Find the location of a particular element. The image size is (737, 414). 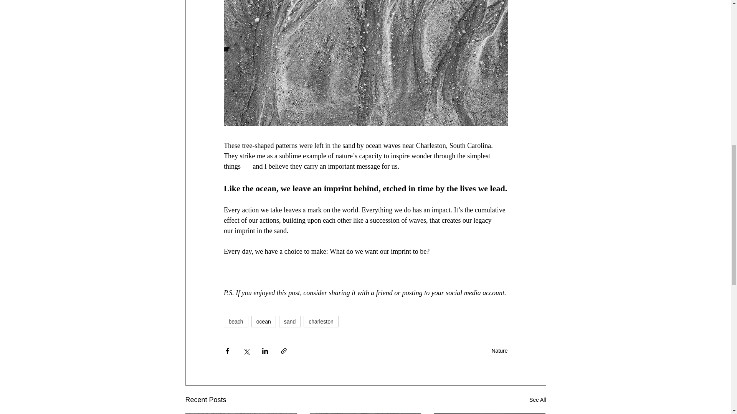

charleston is located at coordinates (321, 322).